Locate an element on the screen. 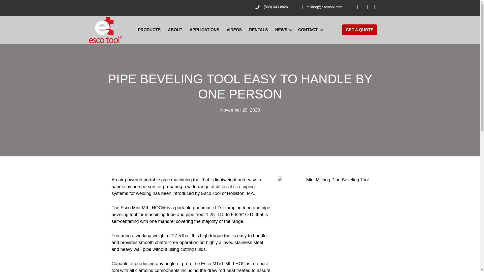 This screenshot has height=272, width=484. GET A QUOTE is located at coordinates (359, 30).